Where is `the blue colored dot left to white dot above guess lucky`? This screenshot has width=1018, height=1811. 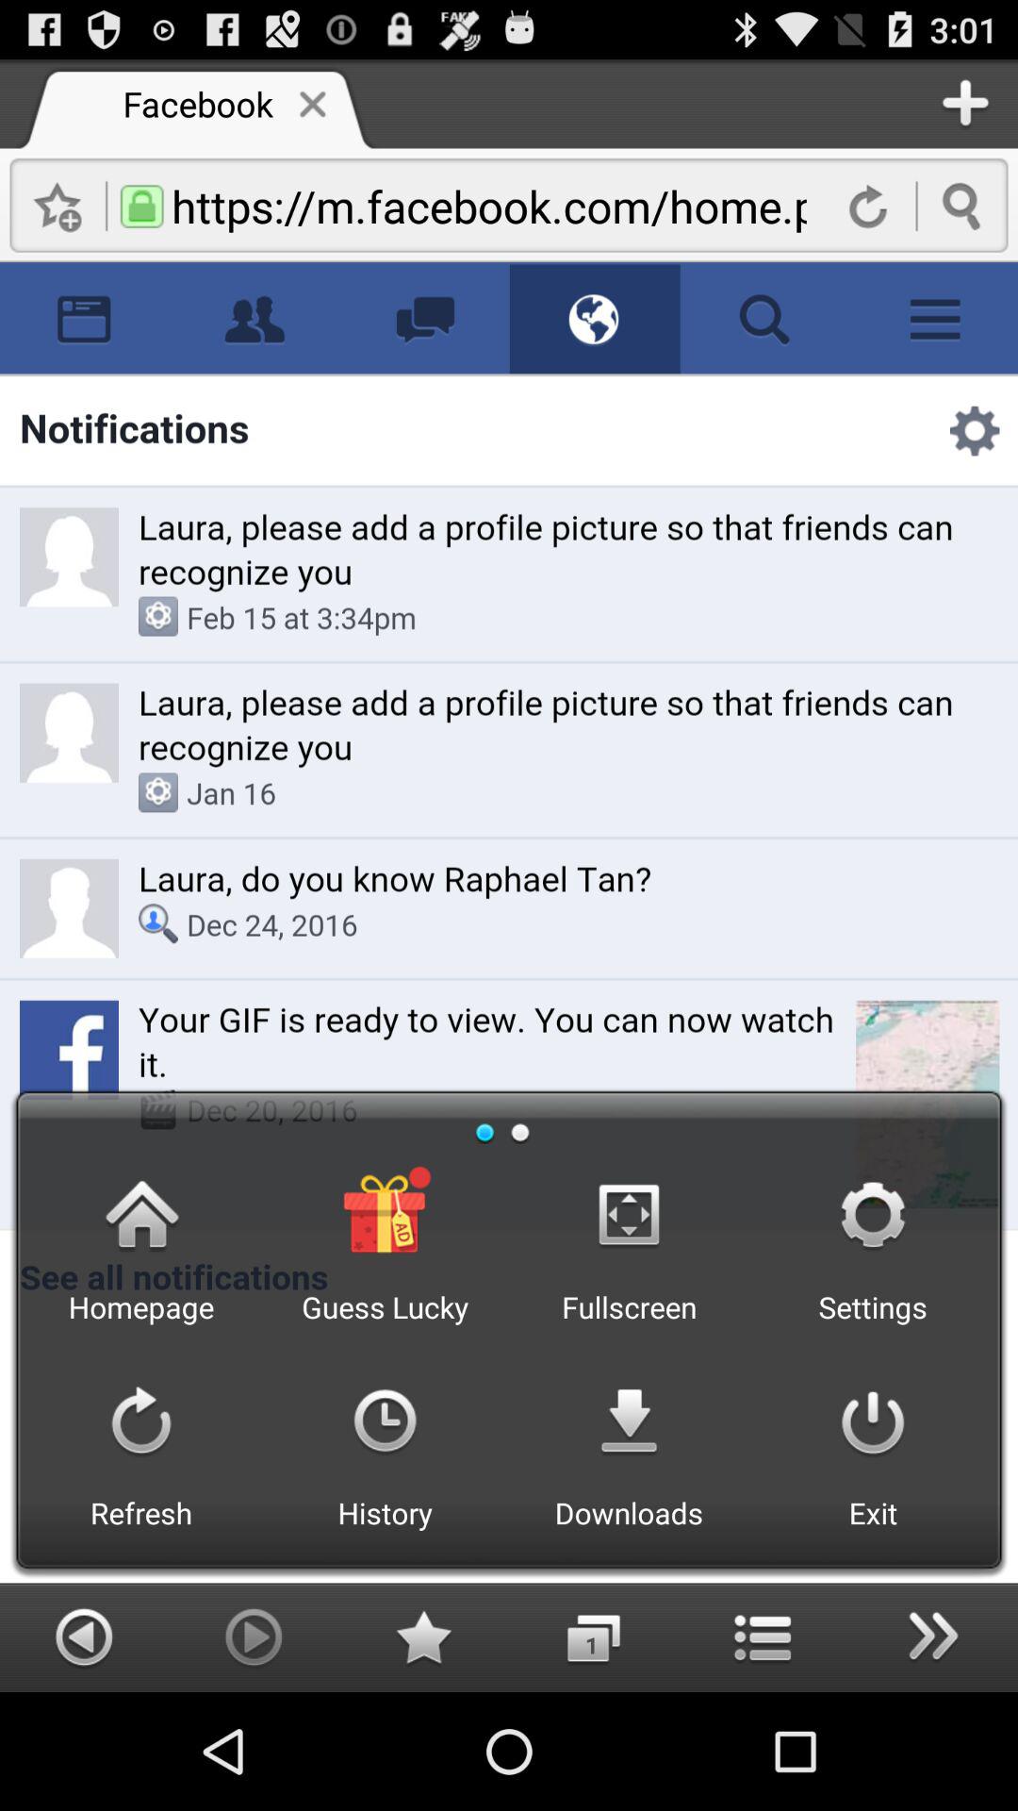
the blue colored dot left to white dot above guess lucky is located at coordinates (485, 1132).